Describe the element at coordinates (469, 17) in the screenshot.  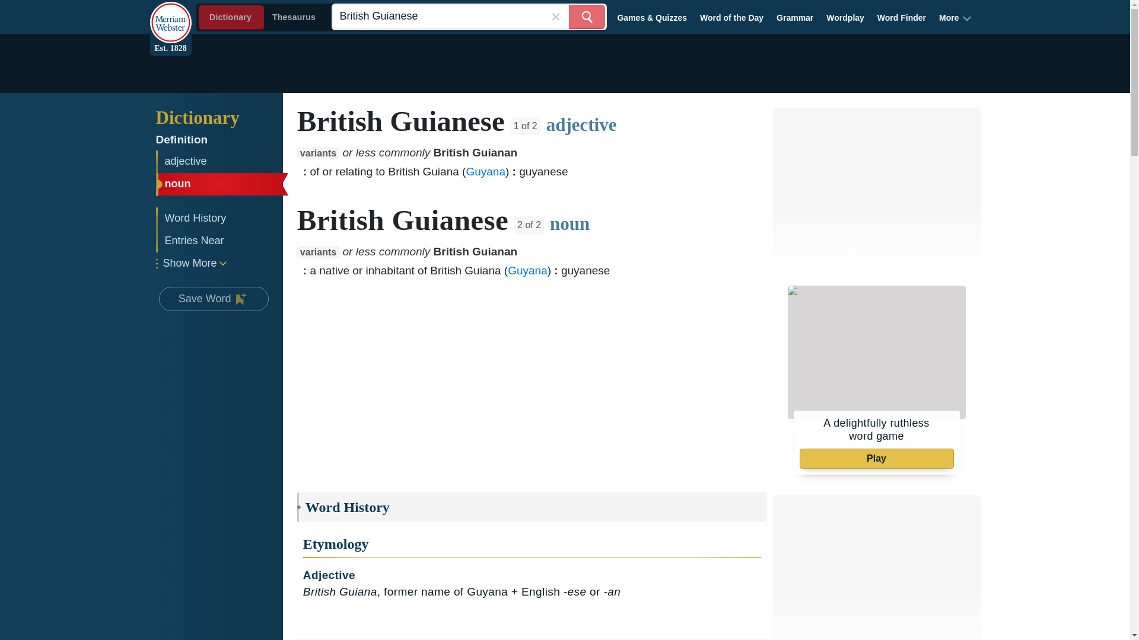
I see `British Guianese` at that location.